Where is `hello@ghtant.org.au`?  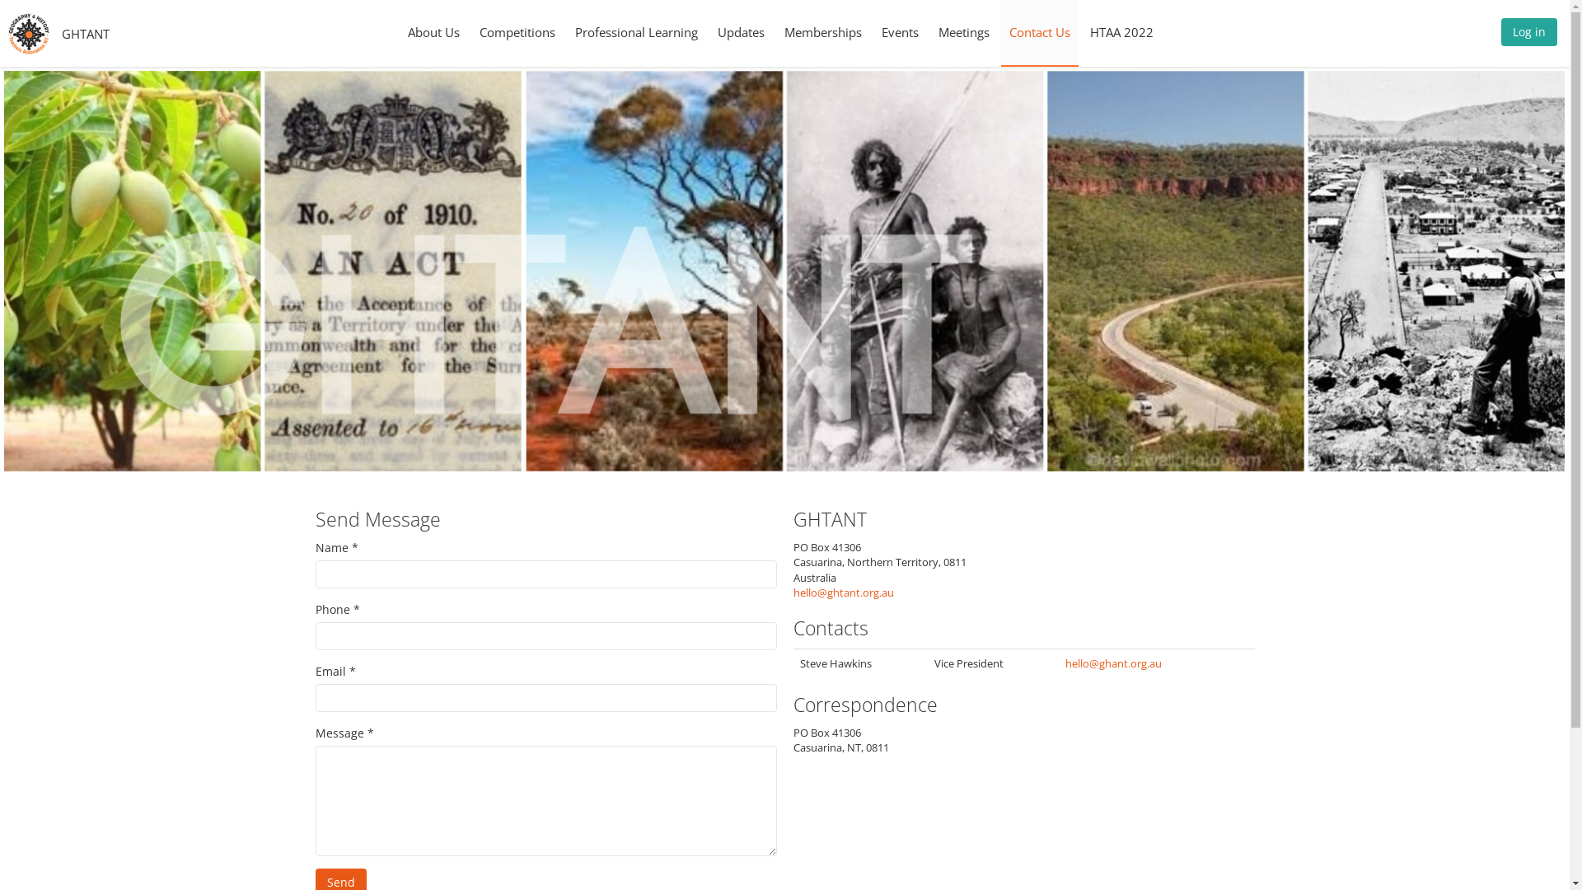 hello@ghtant.org.au is located at coordinates (843, 593).